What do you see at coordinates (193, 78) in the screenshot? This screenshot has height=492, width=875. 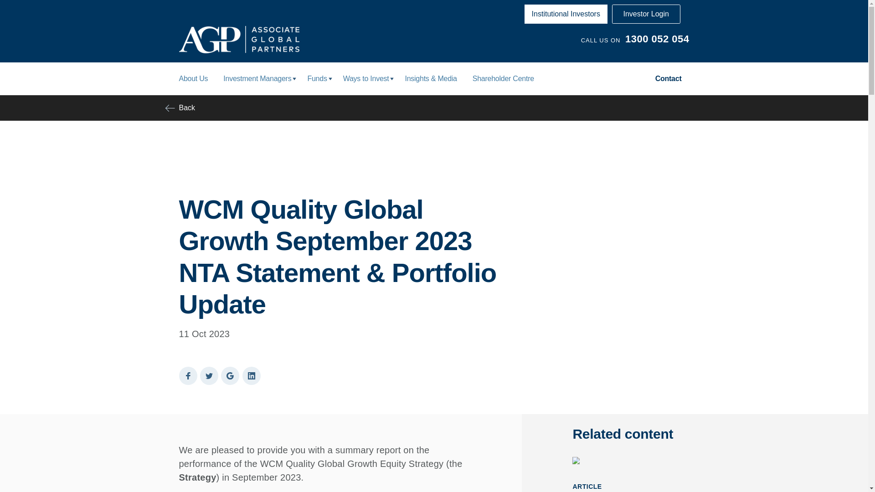 I see `About Us` at bounding box center [193, 78].